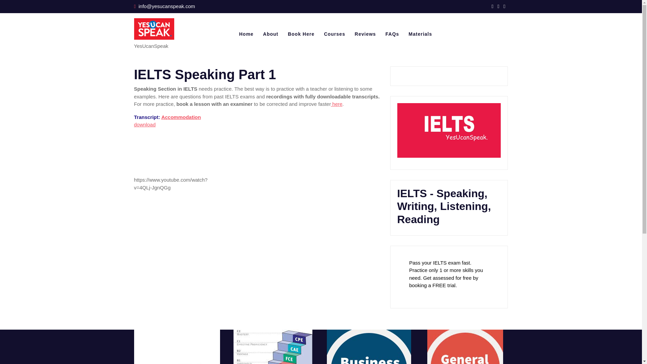  Describe the element at coordinates (271, 34) in the screenshot. I see `About` at that location.